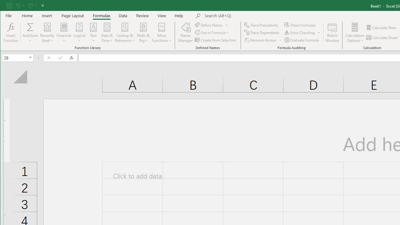  What do you see at coordinates (211, 25) in the screenshot?
I see `Define Name` at bounding box center [211, 25].